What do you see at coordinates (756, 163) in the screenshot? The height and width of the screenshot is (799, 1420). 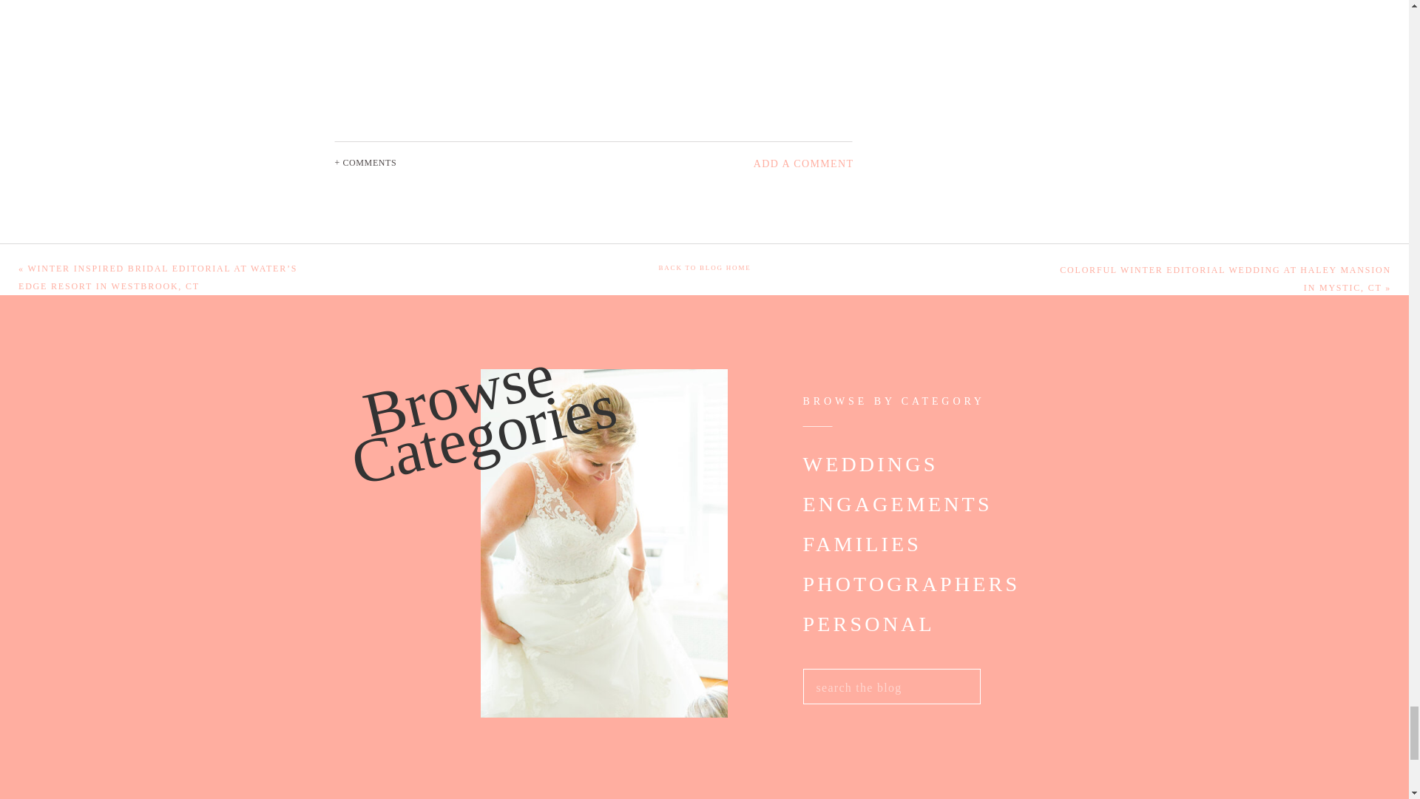 I see `ADD A COMMENT` at bounding box center [756, 163].